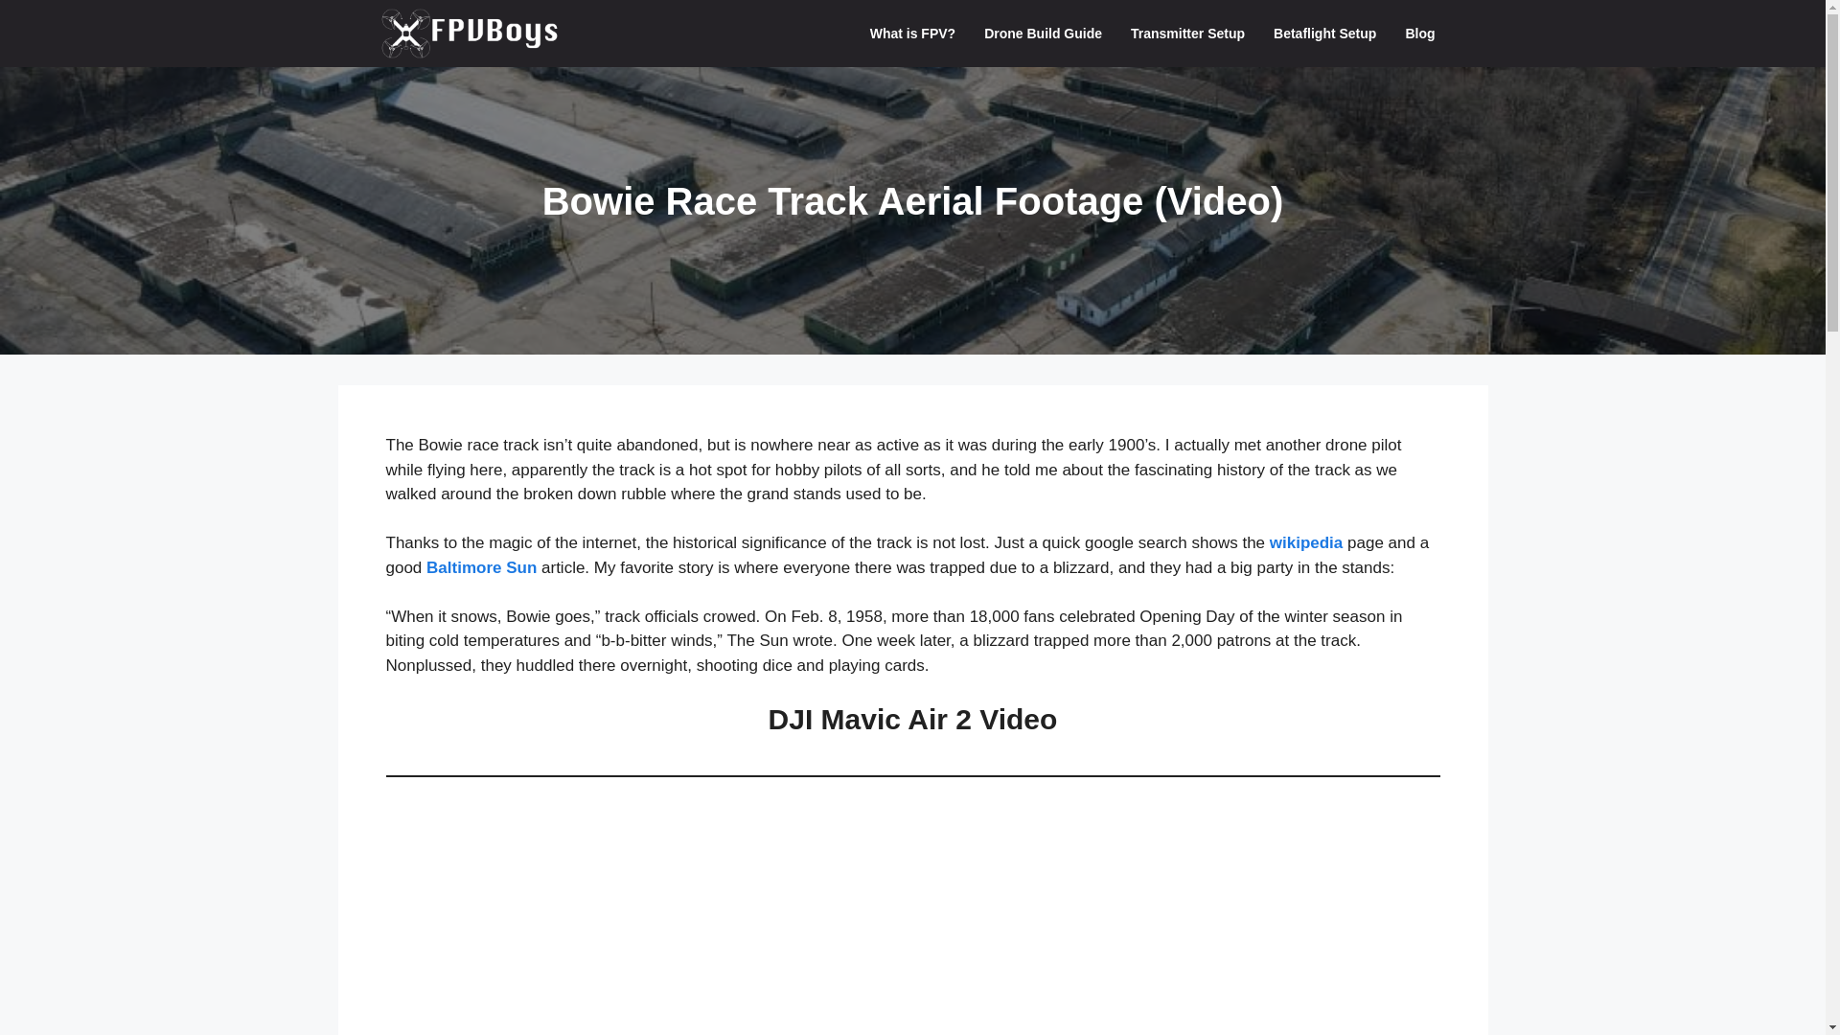 This screenshot has height=1035, width=1840. What do you see at coordinates (1420, 34) in the screenshot?
I see `Blog` at bounding box center [1420, 34].